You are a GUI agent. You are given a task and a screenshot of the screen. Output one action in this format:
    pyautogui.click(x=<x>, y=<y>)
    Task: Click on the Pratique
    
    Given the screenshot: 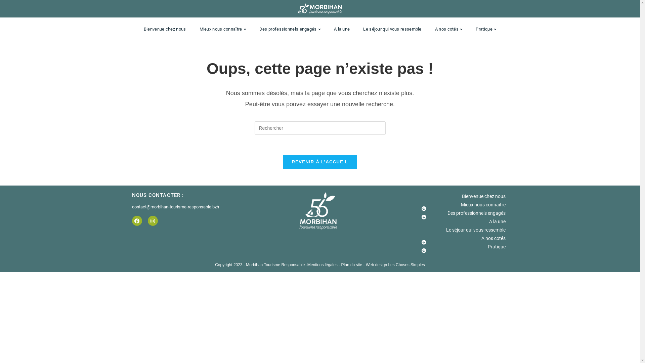 What is the action you would take?
    pyautogui.click(x=461, y=247)
    